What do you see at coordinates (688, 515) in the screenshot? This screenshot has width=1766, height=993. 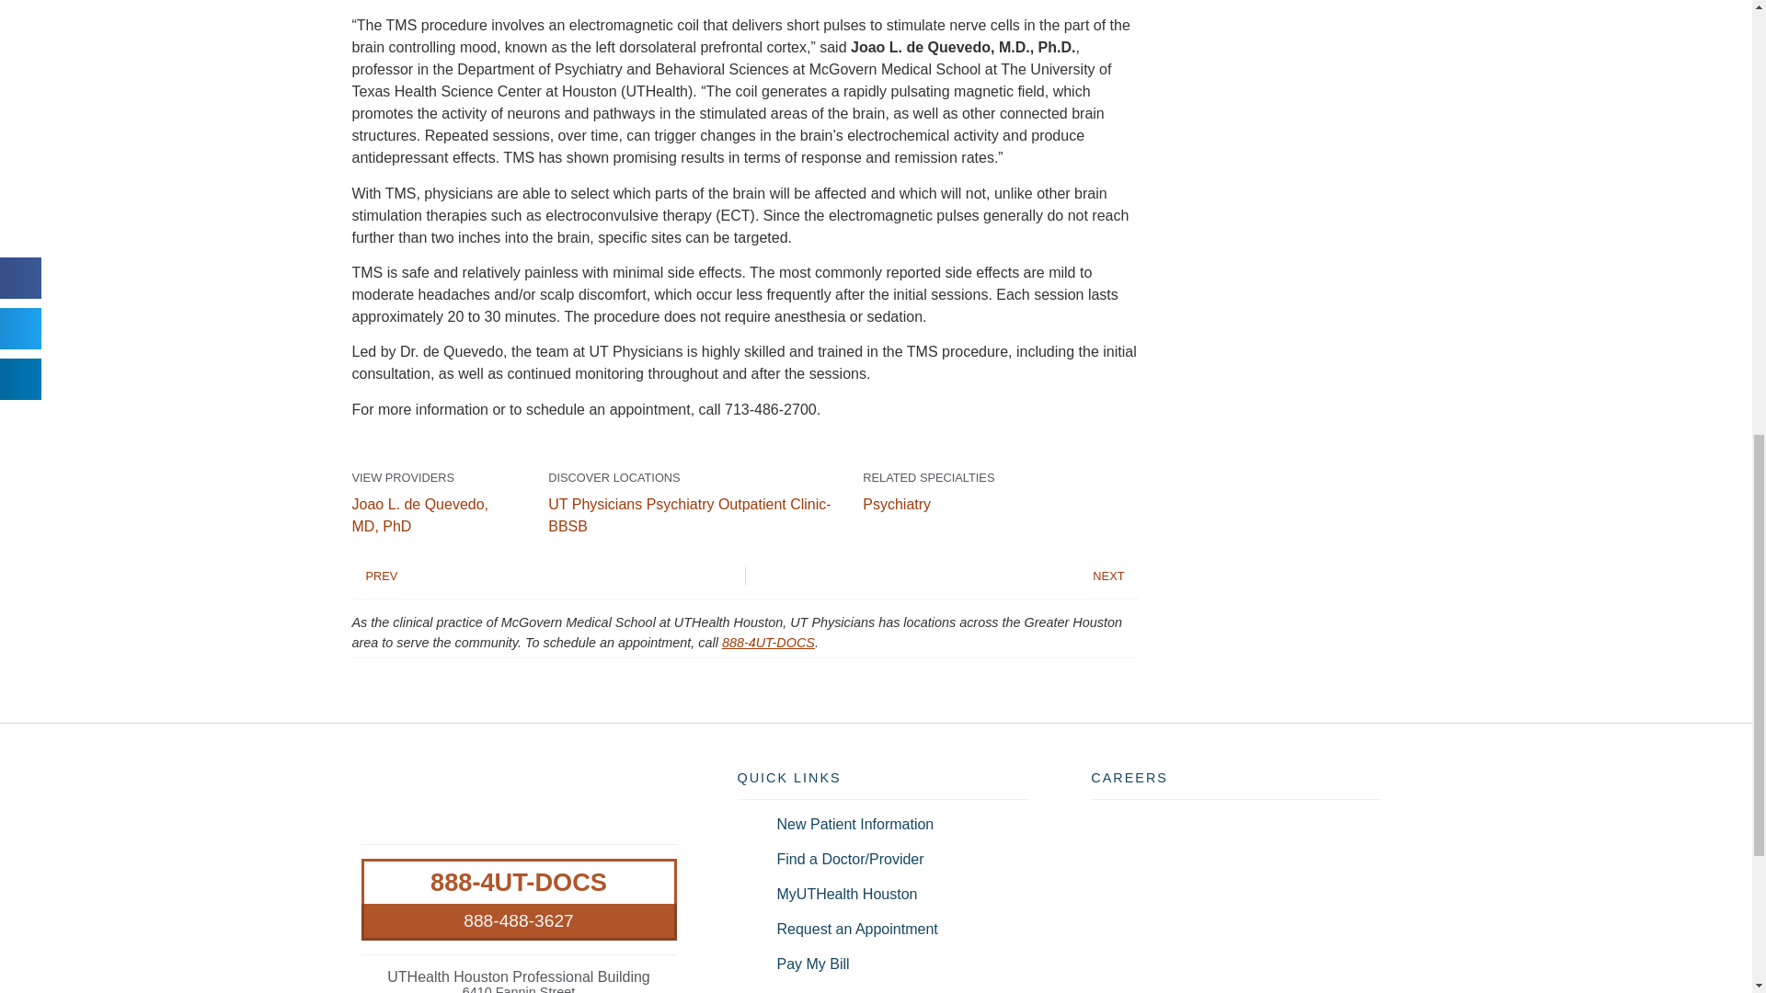 I see `View UT Physicians Psychiatry Outpatient Clinic-BBSB` at bounding box center [688, 515].